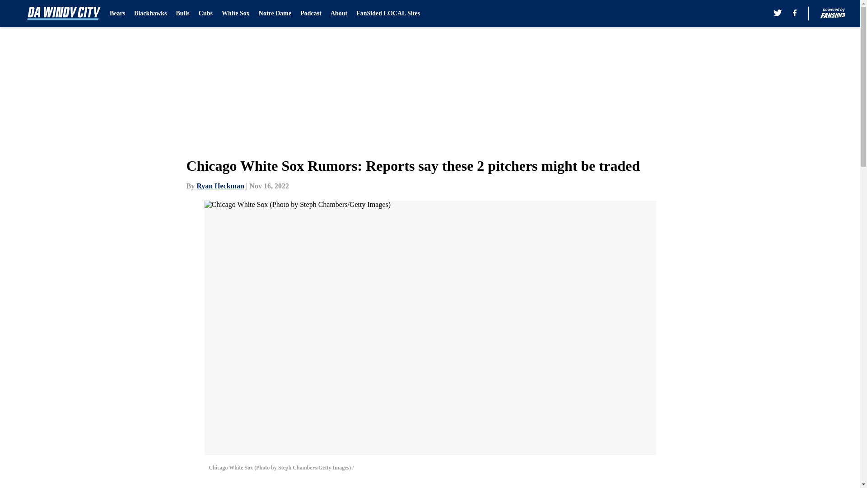 Image resolution: width=867 pixels, height=488 pixels. Describe the element at coordinates (205, 14) in the screenshot. I see `Cubs` at that location.